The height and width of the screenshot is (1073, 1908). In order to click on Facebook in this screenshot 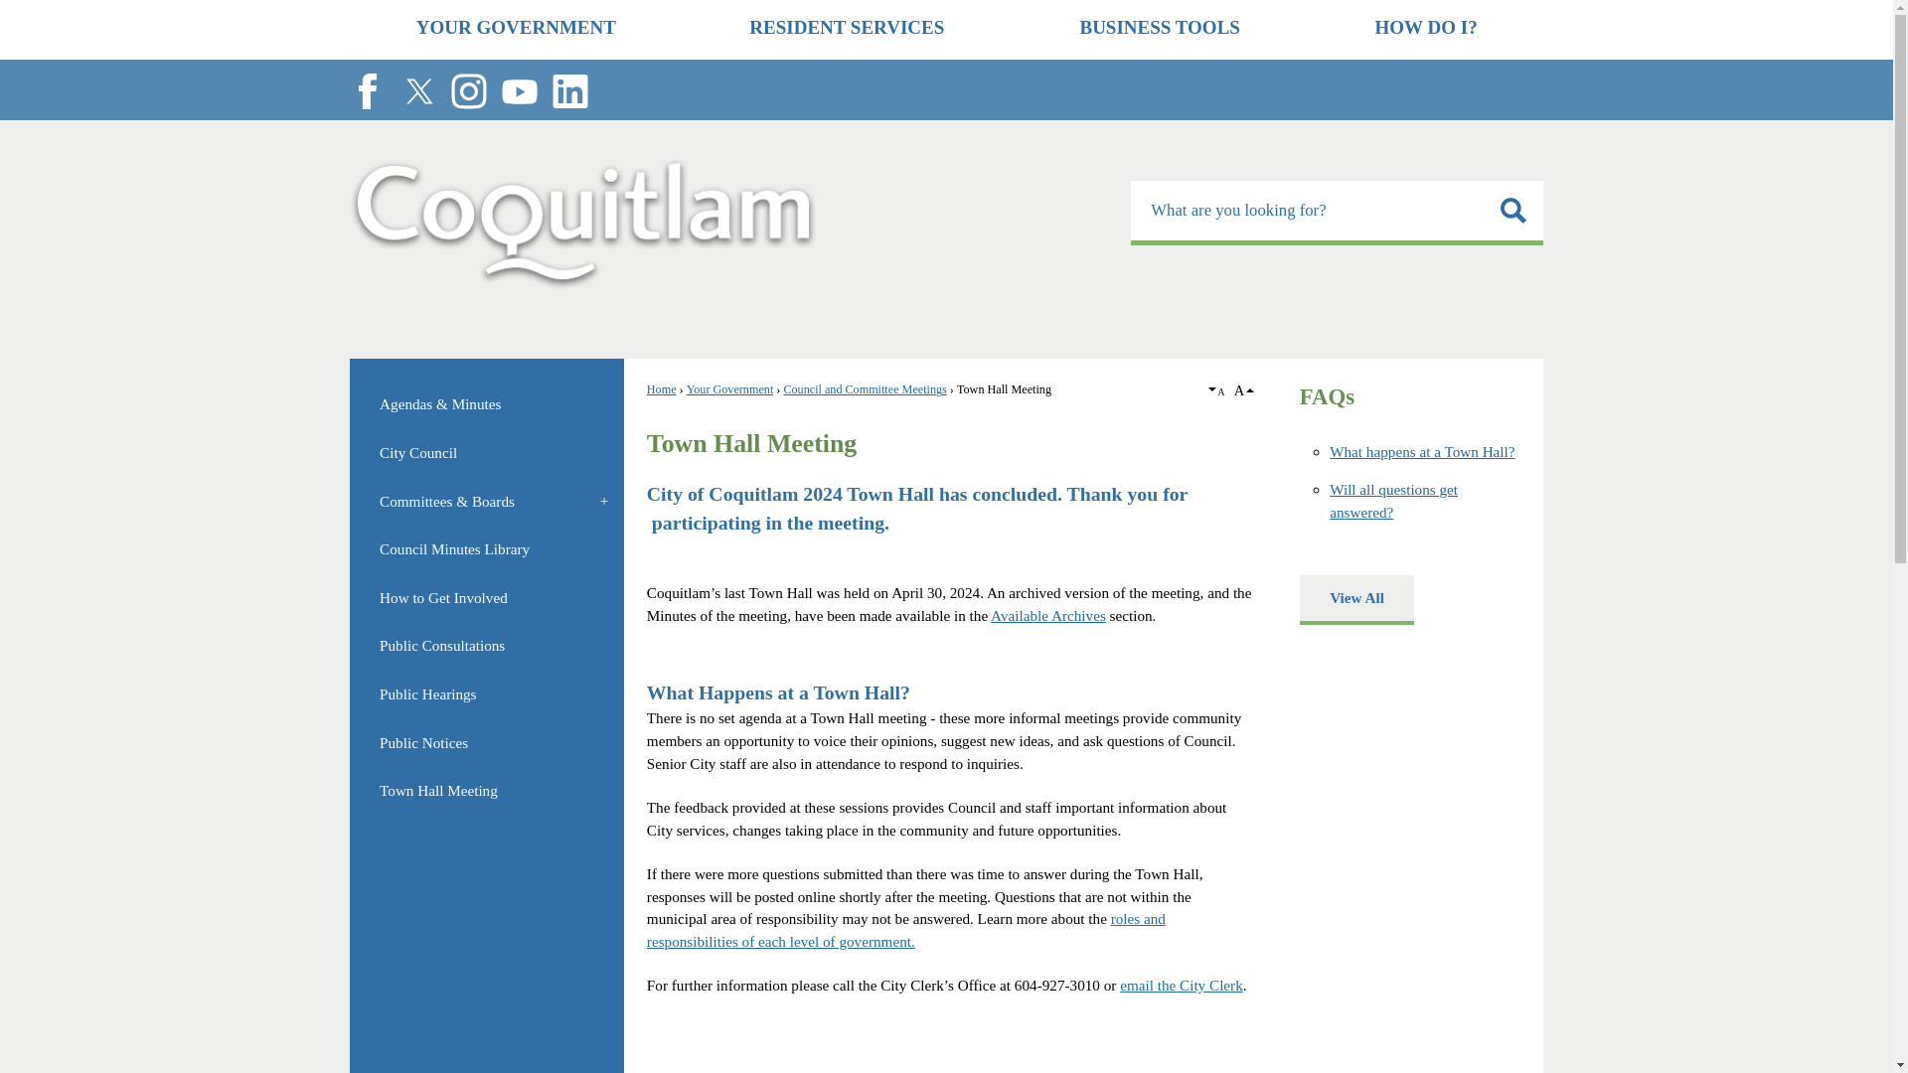, I will do `click(367, 91)`.